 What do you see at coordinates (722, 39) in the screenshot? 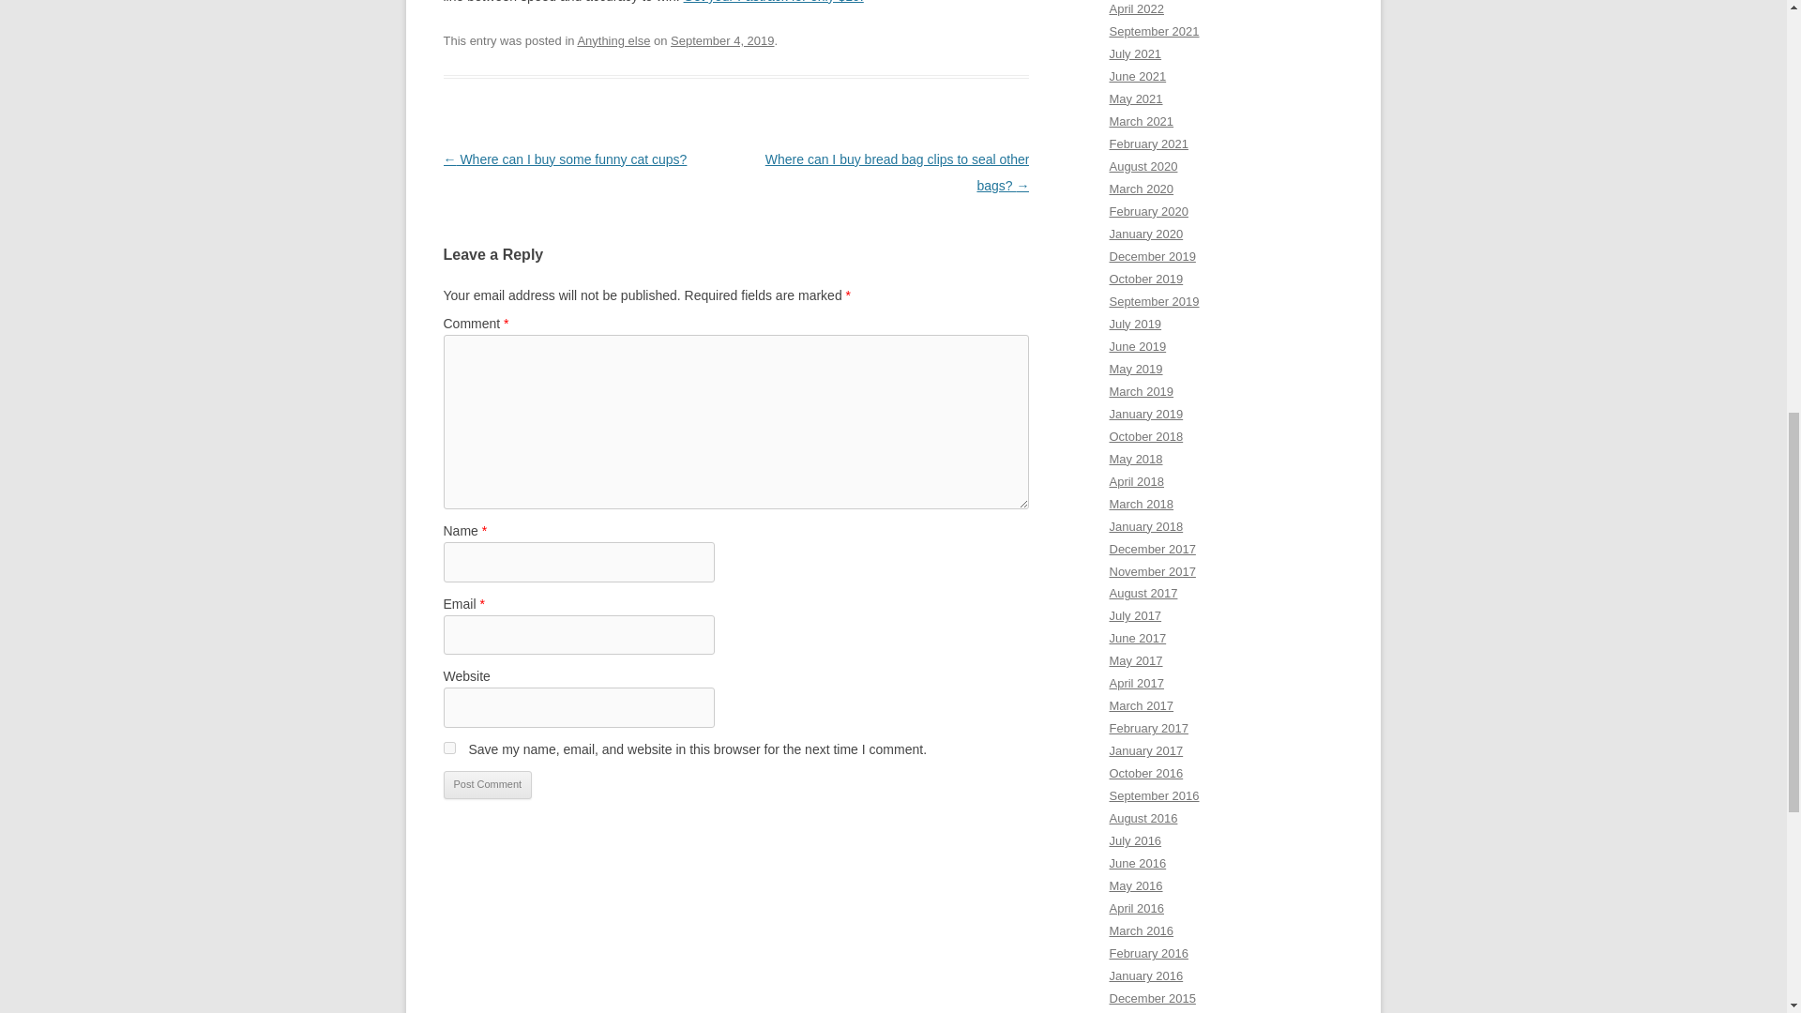
I see `September 4, 2019` at bounding box center [722, 39].